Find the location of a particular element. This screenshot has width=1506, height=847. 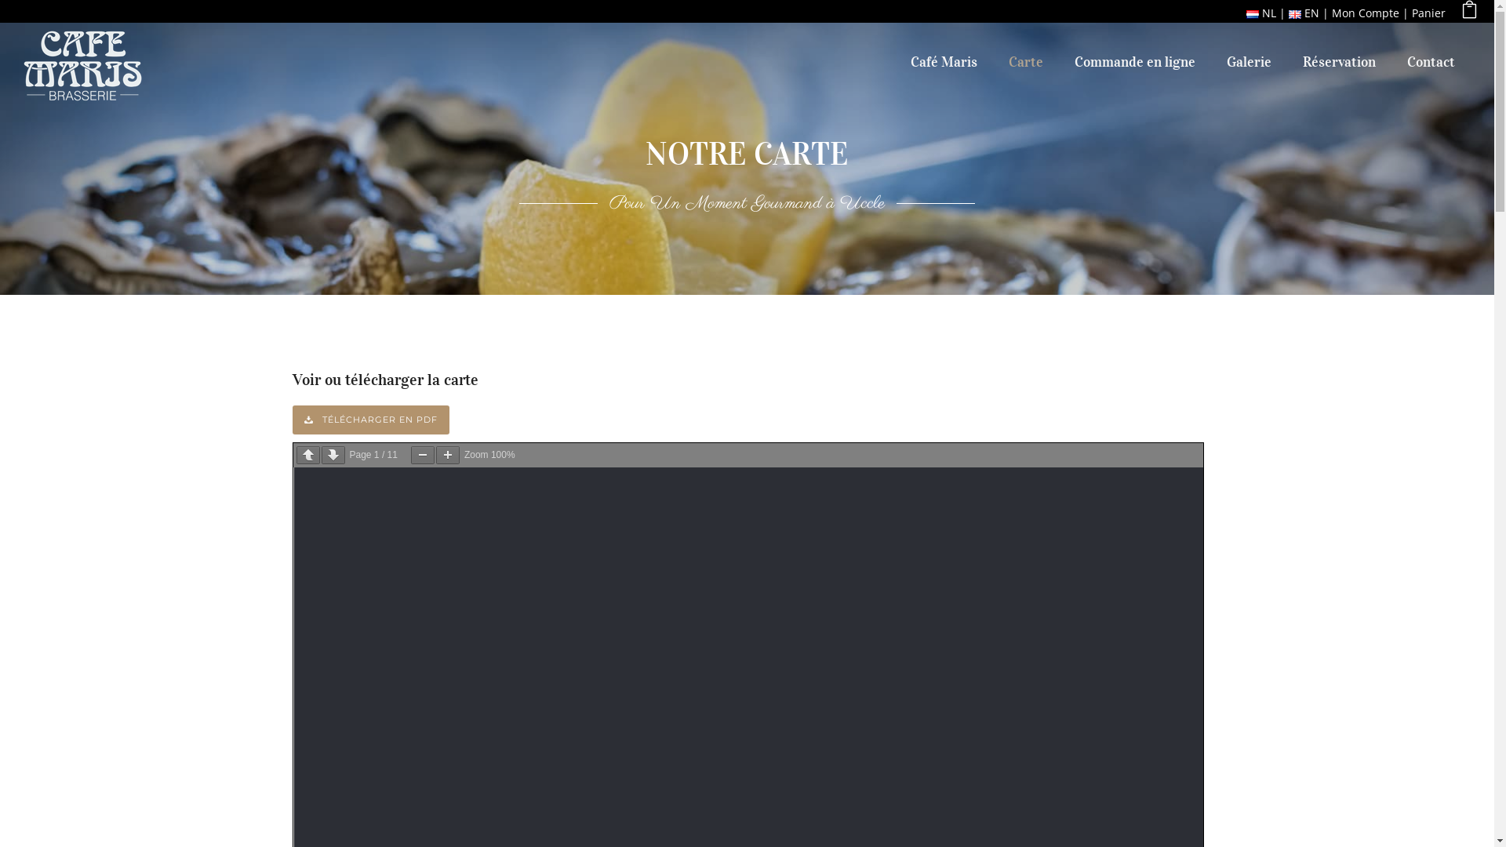

EN is located at coordinates (1304, 13).